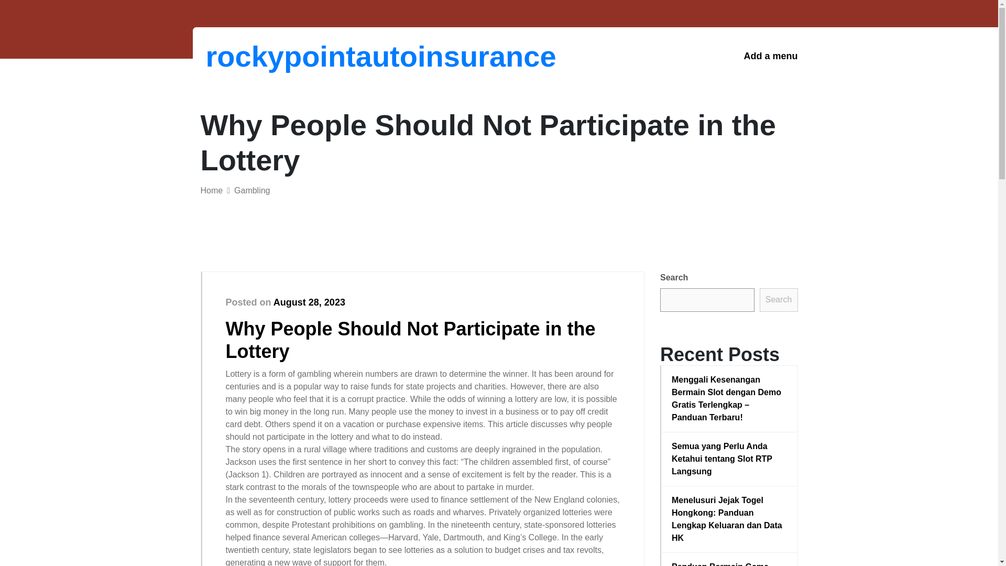  I want to click on August 28, 2023, so click(309, 302).